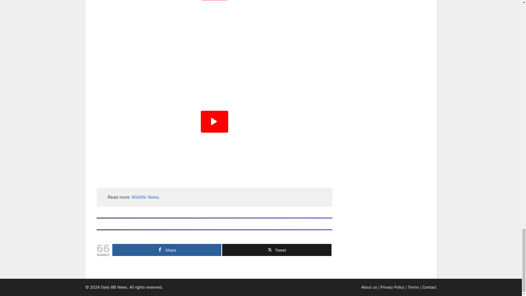 The width and height of the screenshot is (526, 296). I want to click on Tweet, so click(277, 250).